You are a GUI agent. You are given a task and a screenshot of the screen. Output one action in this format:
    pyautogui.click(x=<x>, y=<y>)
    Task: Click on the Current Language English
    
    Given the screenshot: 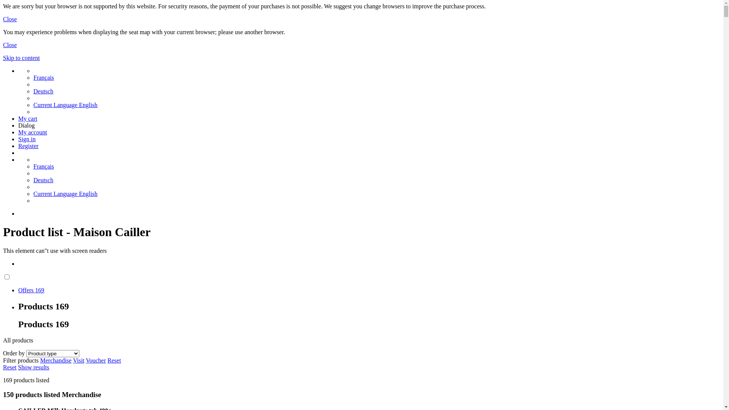 What is the action you would take?
    pyautogui.click(x=65, y=194)
    